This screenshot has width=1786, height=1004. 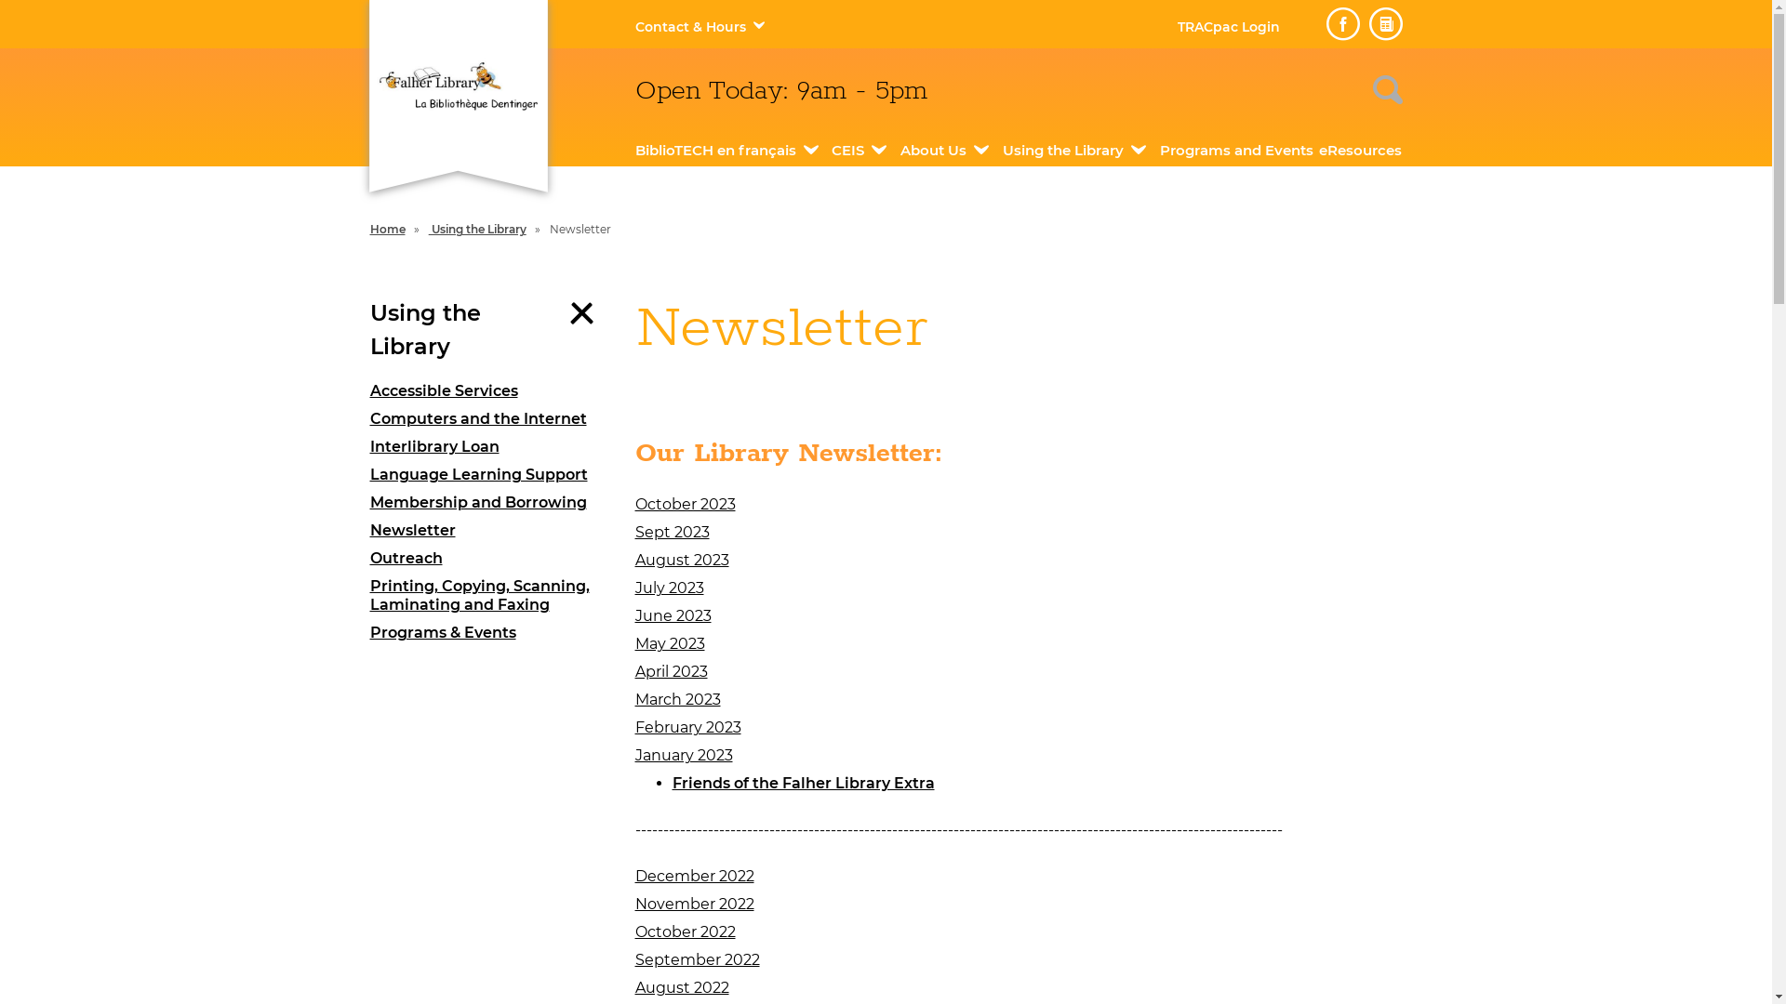 I want to click on October 2023, so click(x=685, y=504).